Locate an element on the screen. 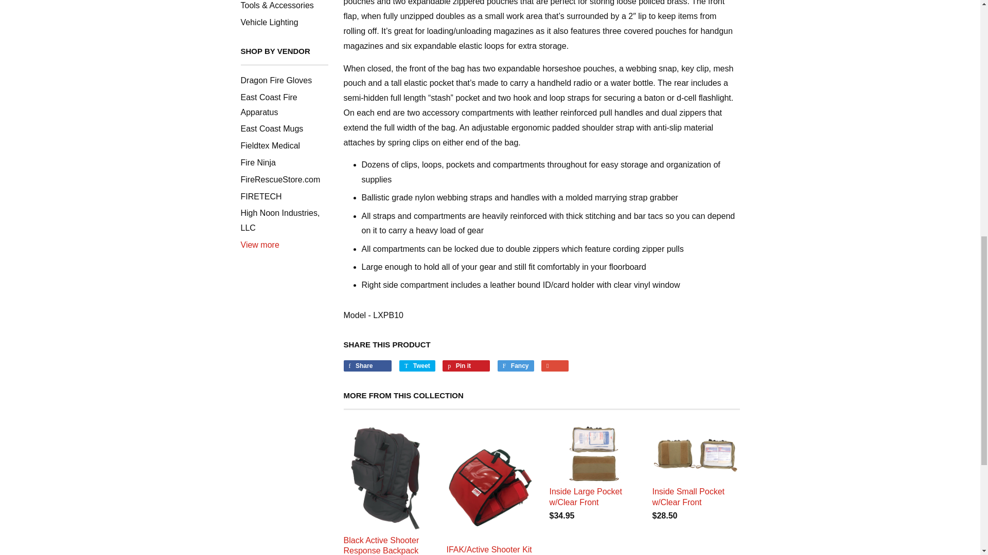 This screenshot has width=988, height=555. Add to Fancy is located at coordinates (516, 365).